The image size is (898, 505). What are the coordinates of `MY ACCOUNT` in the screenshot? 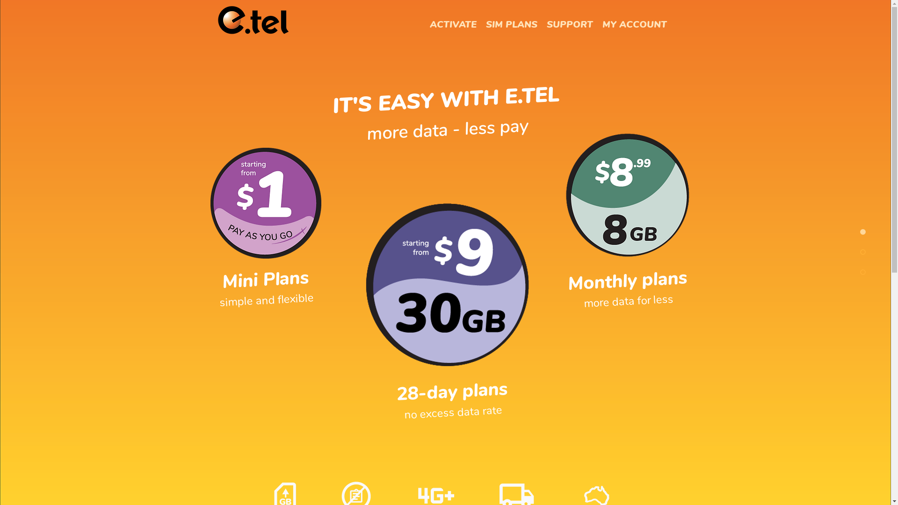 It's located at (635, 25).